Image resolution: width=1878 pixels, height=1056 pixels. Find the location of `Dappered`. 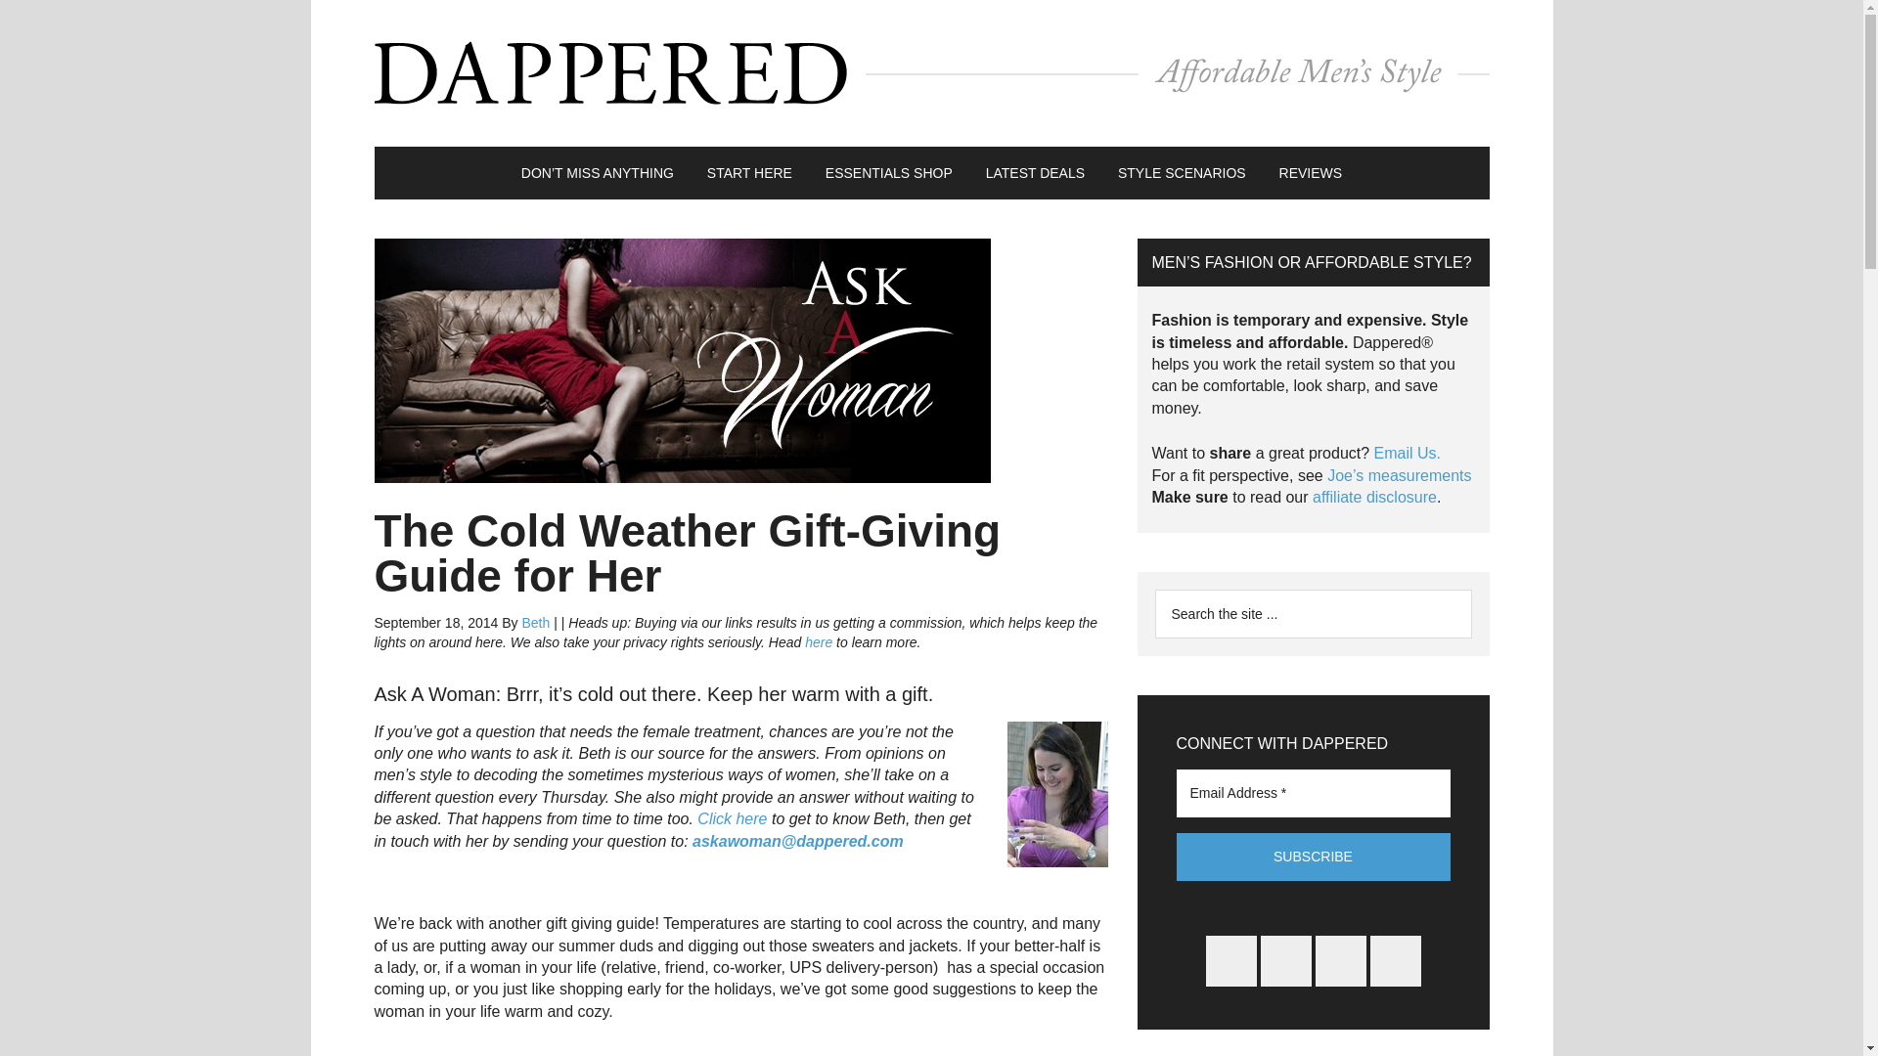

Dappered is located at coordinates (931, 72).